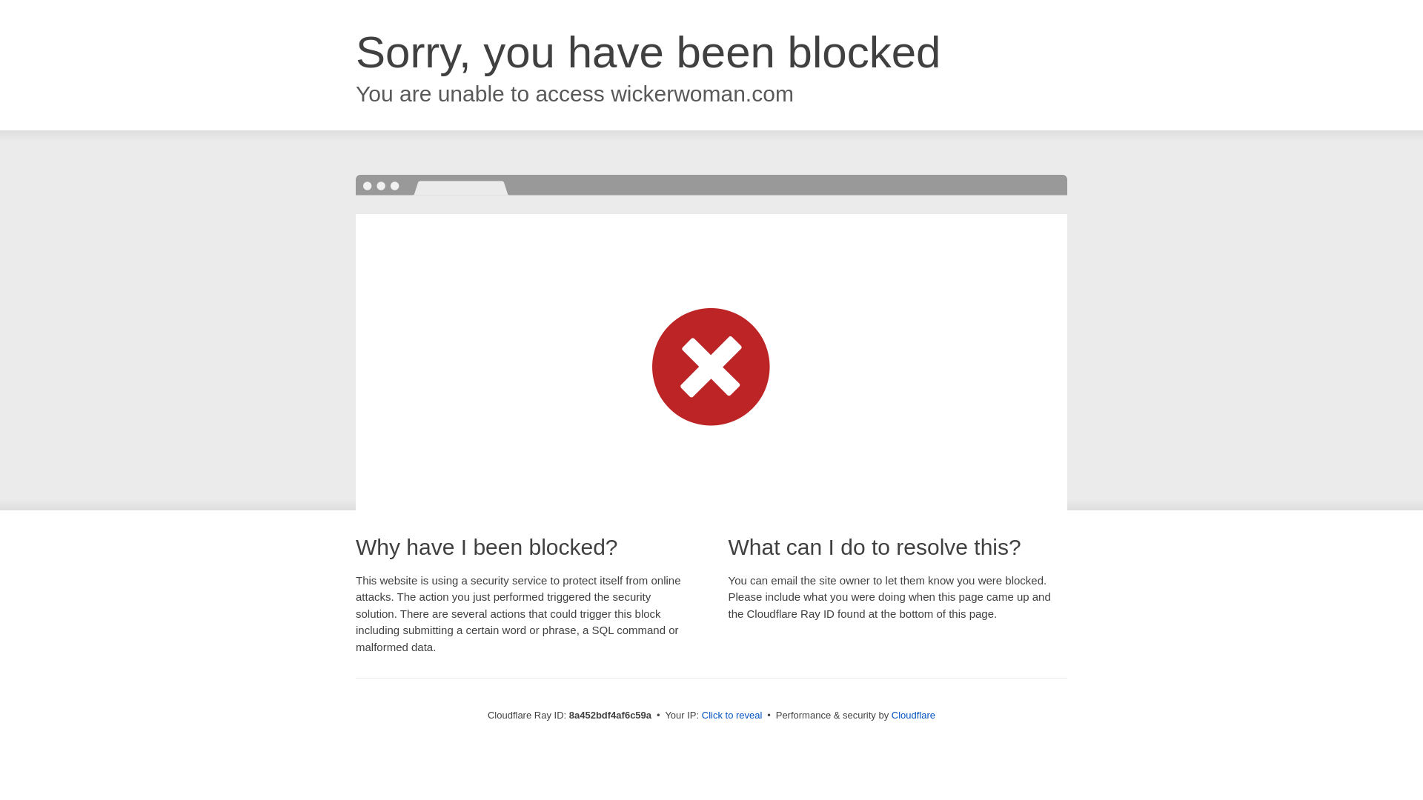 The image size is (1423, 800). What do you see at coordinates (913, 715) in the screenshot?
I see `Cloudflare` at bounding box center [913, 715].